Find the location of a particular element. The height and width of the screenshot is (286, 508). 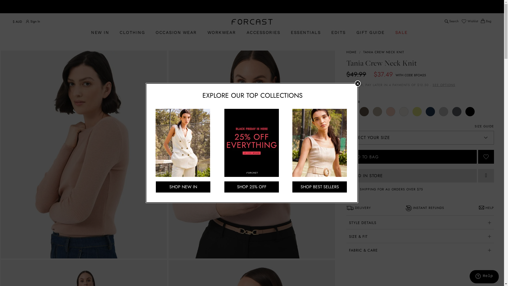

SALE is located at coordinates (402, 33).